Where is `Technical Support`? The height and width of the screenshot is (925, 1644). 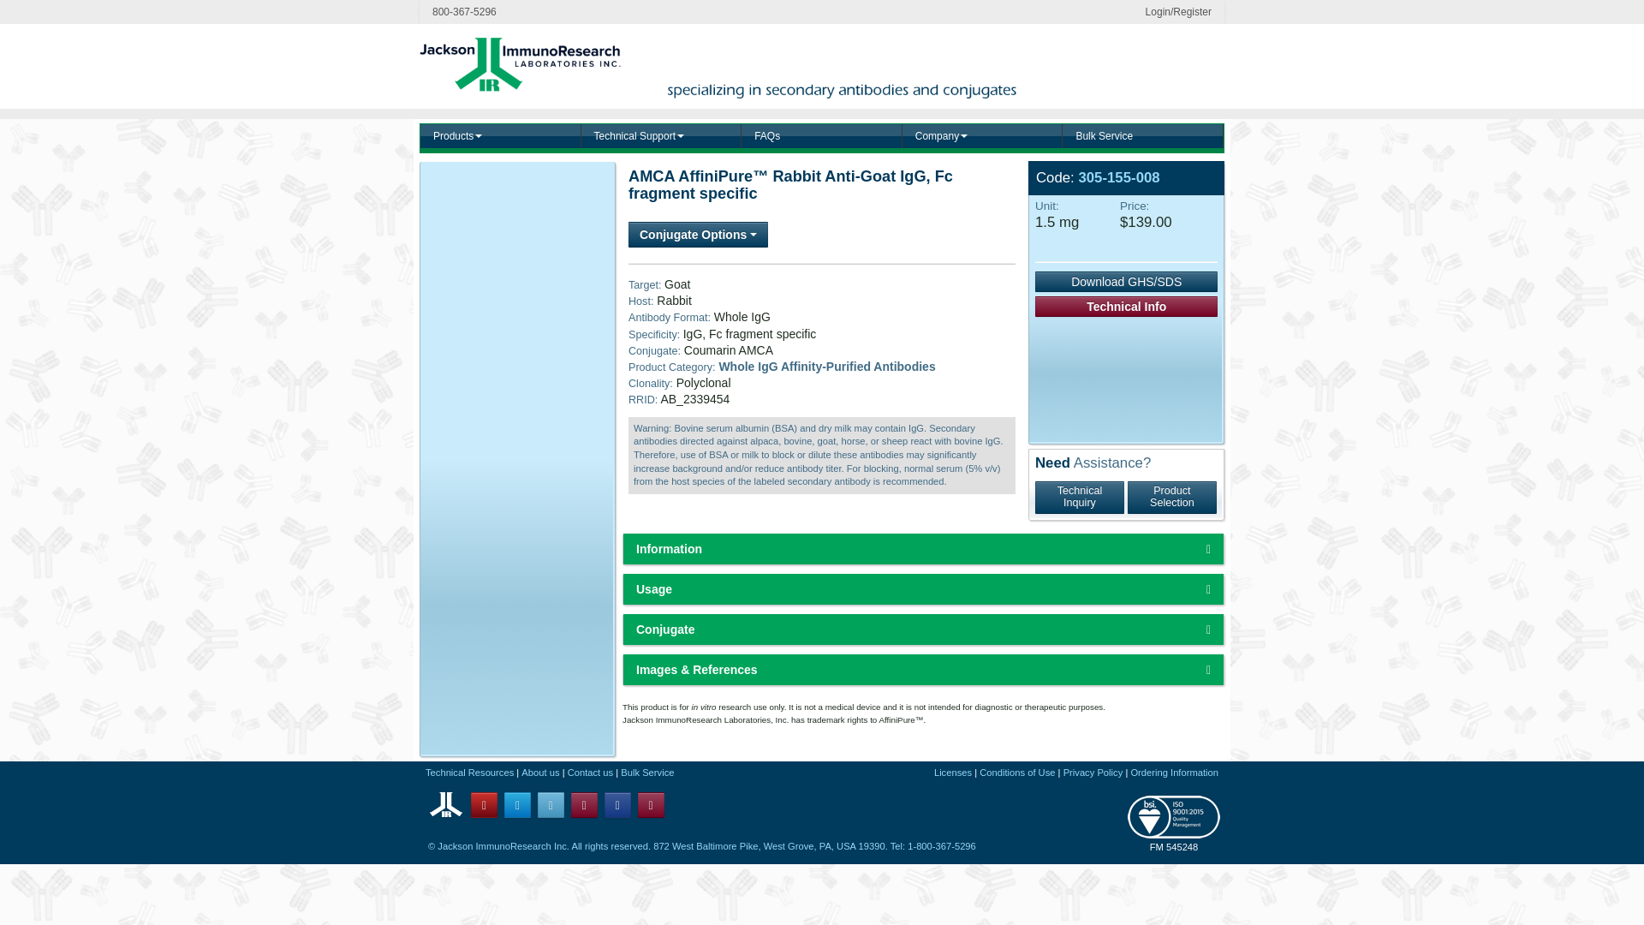 Technical Support is located at coordinates (662, 135).